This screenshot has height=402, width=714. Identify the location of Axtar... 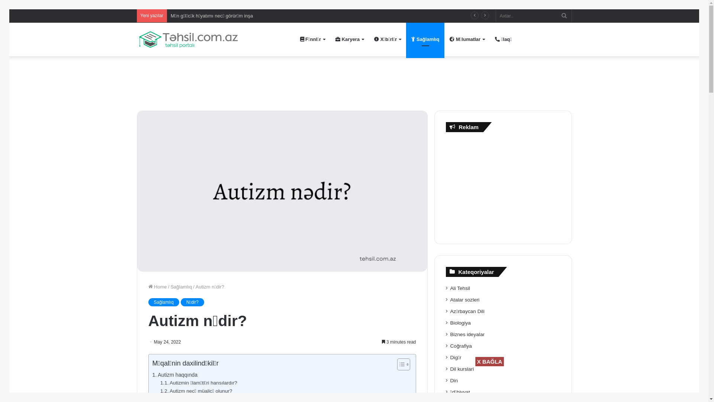
(534, 16).